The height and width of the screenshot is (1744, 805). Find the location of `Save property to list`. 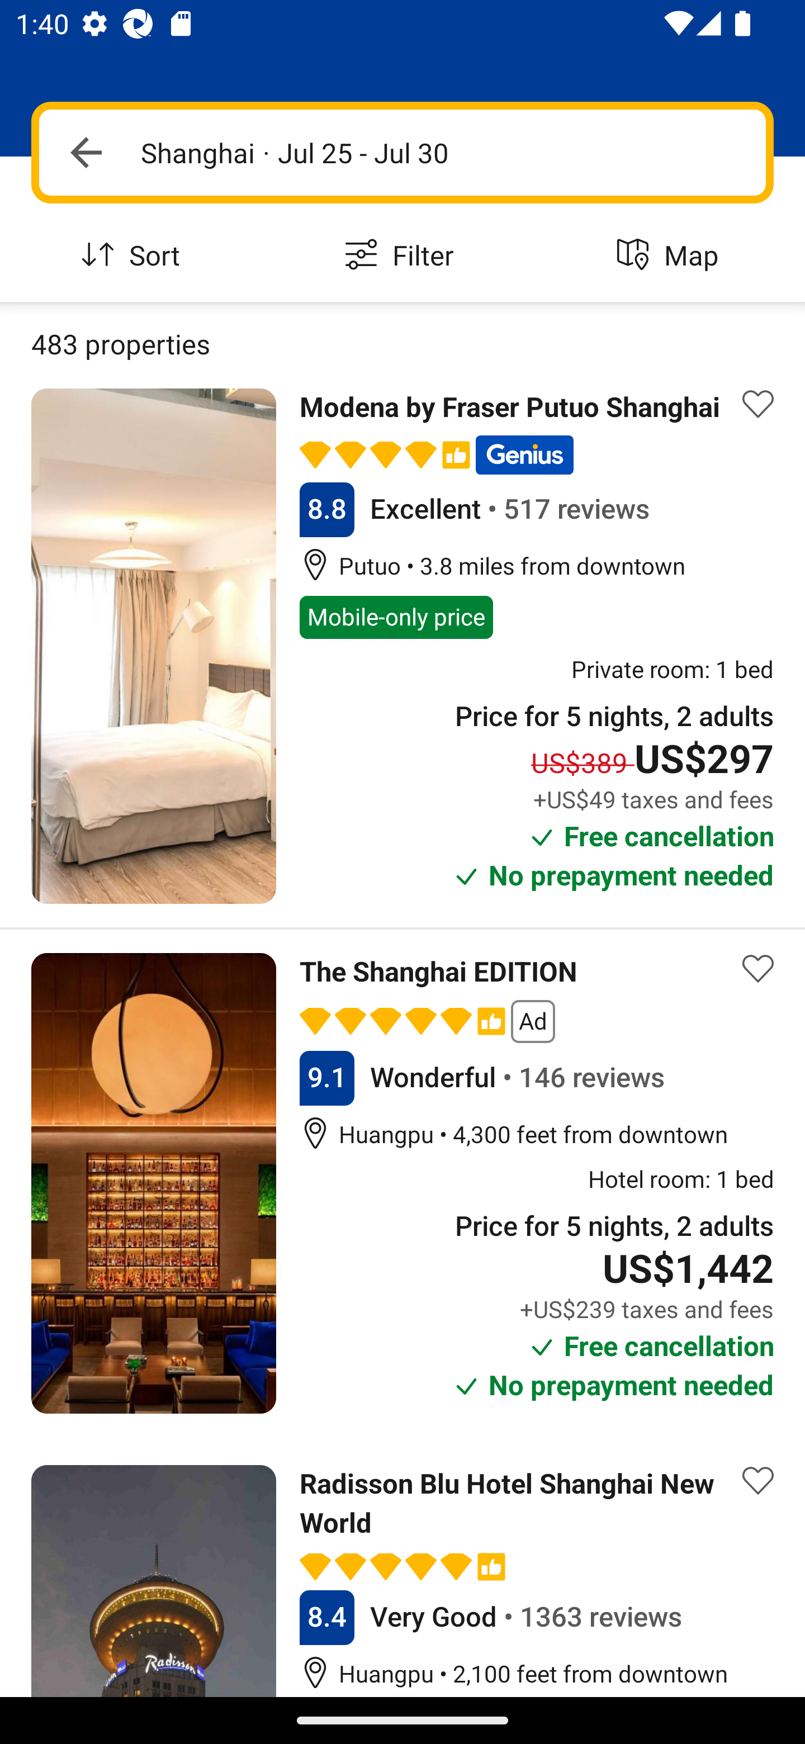

Save property to list is located at coordinates (758, 968).